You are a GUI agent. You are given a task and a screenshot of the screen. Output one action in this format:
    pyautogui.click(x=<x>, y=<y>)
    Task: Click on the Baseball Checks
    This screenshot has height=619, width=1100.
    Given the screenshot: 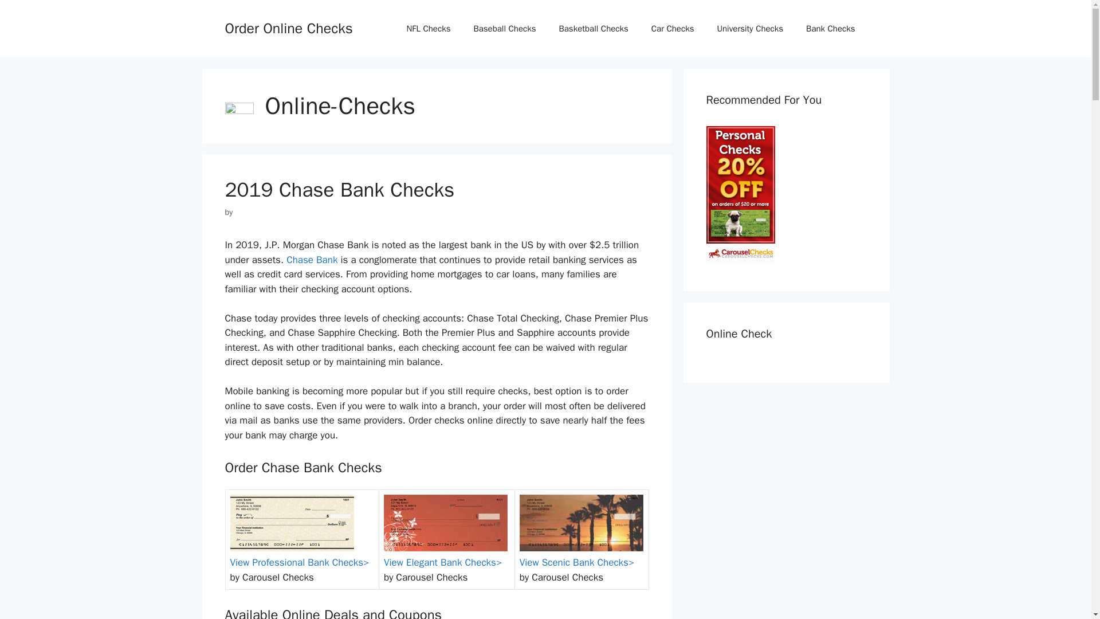 What is the action you would take?
    pyautogui.click(x=504, y=29)
    